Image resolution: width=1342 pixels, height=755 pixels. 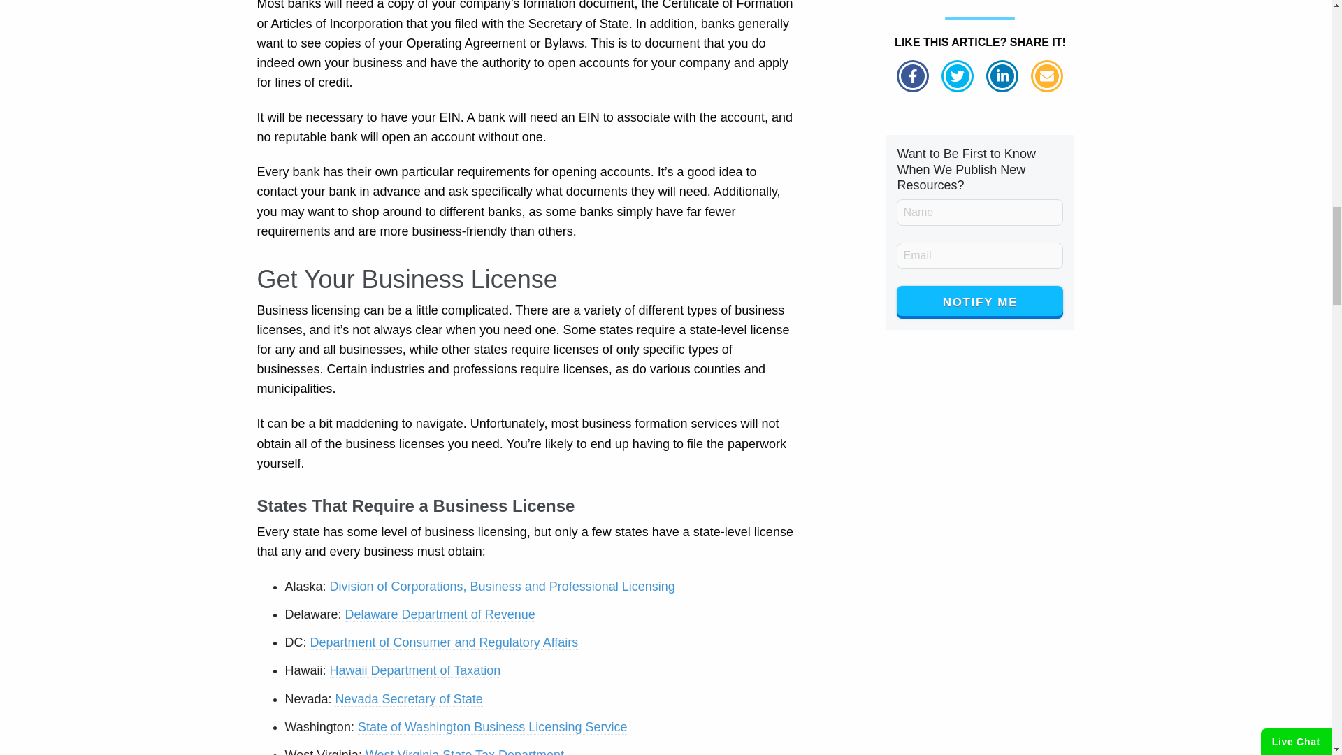 What do you see at coordinates (464, 752) in the screenshot?
I see `West Virginia State Tax Department` at bounding box center [464, 752].